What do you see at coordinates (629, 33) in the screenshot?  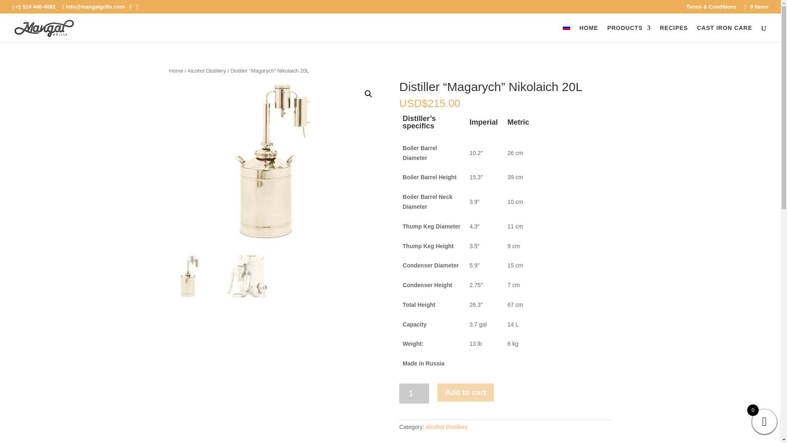 I see `PRODUCTS` at bounding box center [629, 33].